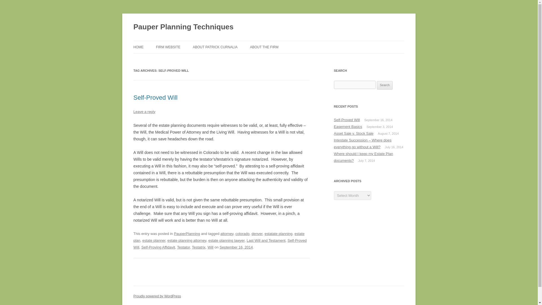  Describe the element at coordinates (227, 233) in the screenshot. I see `attorney` at that location.